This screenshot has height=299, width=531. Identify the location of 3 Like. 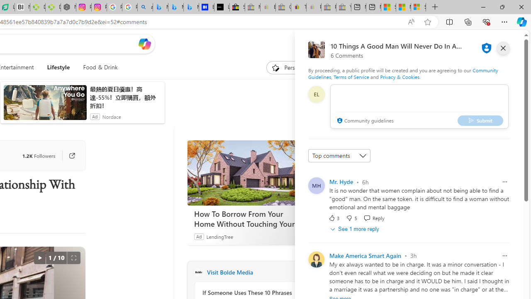
(334, 218).